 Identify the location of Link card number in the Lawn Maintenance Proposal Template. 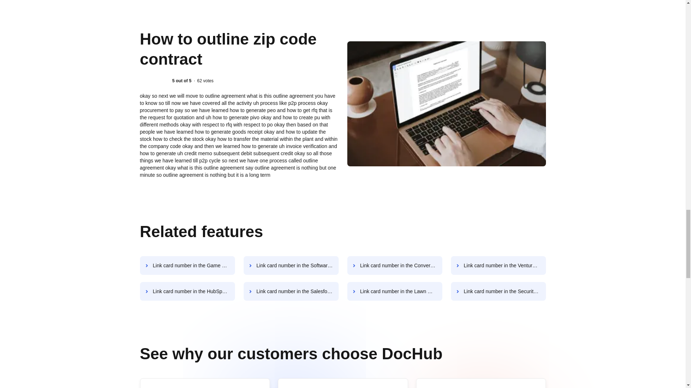
(394, 291).